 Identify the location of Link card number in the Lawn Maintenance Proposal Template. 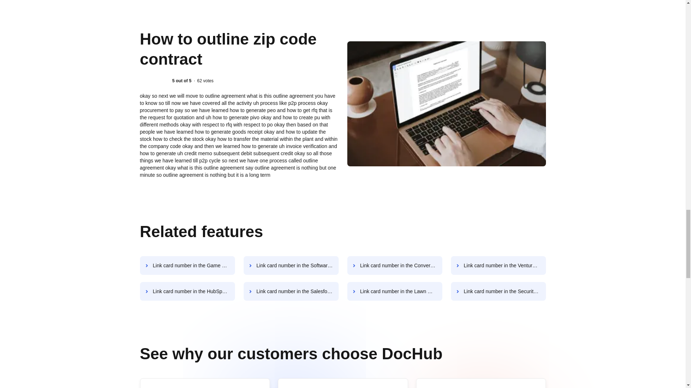
(394, 291).